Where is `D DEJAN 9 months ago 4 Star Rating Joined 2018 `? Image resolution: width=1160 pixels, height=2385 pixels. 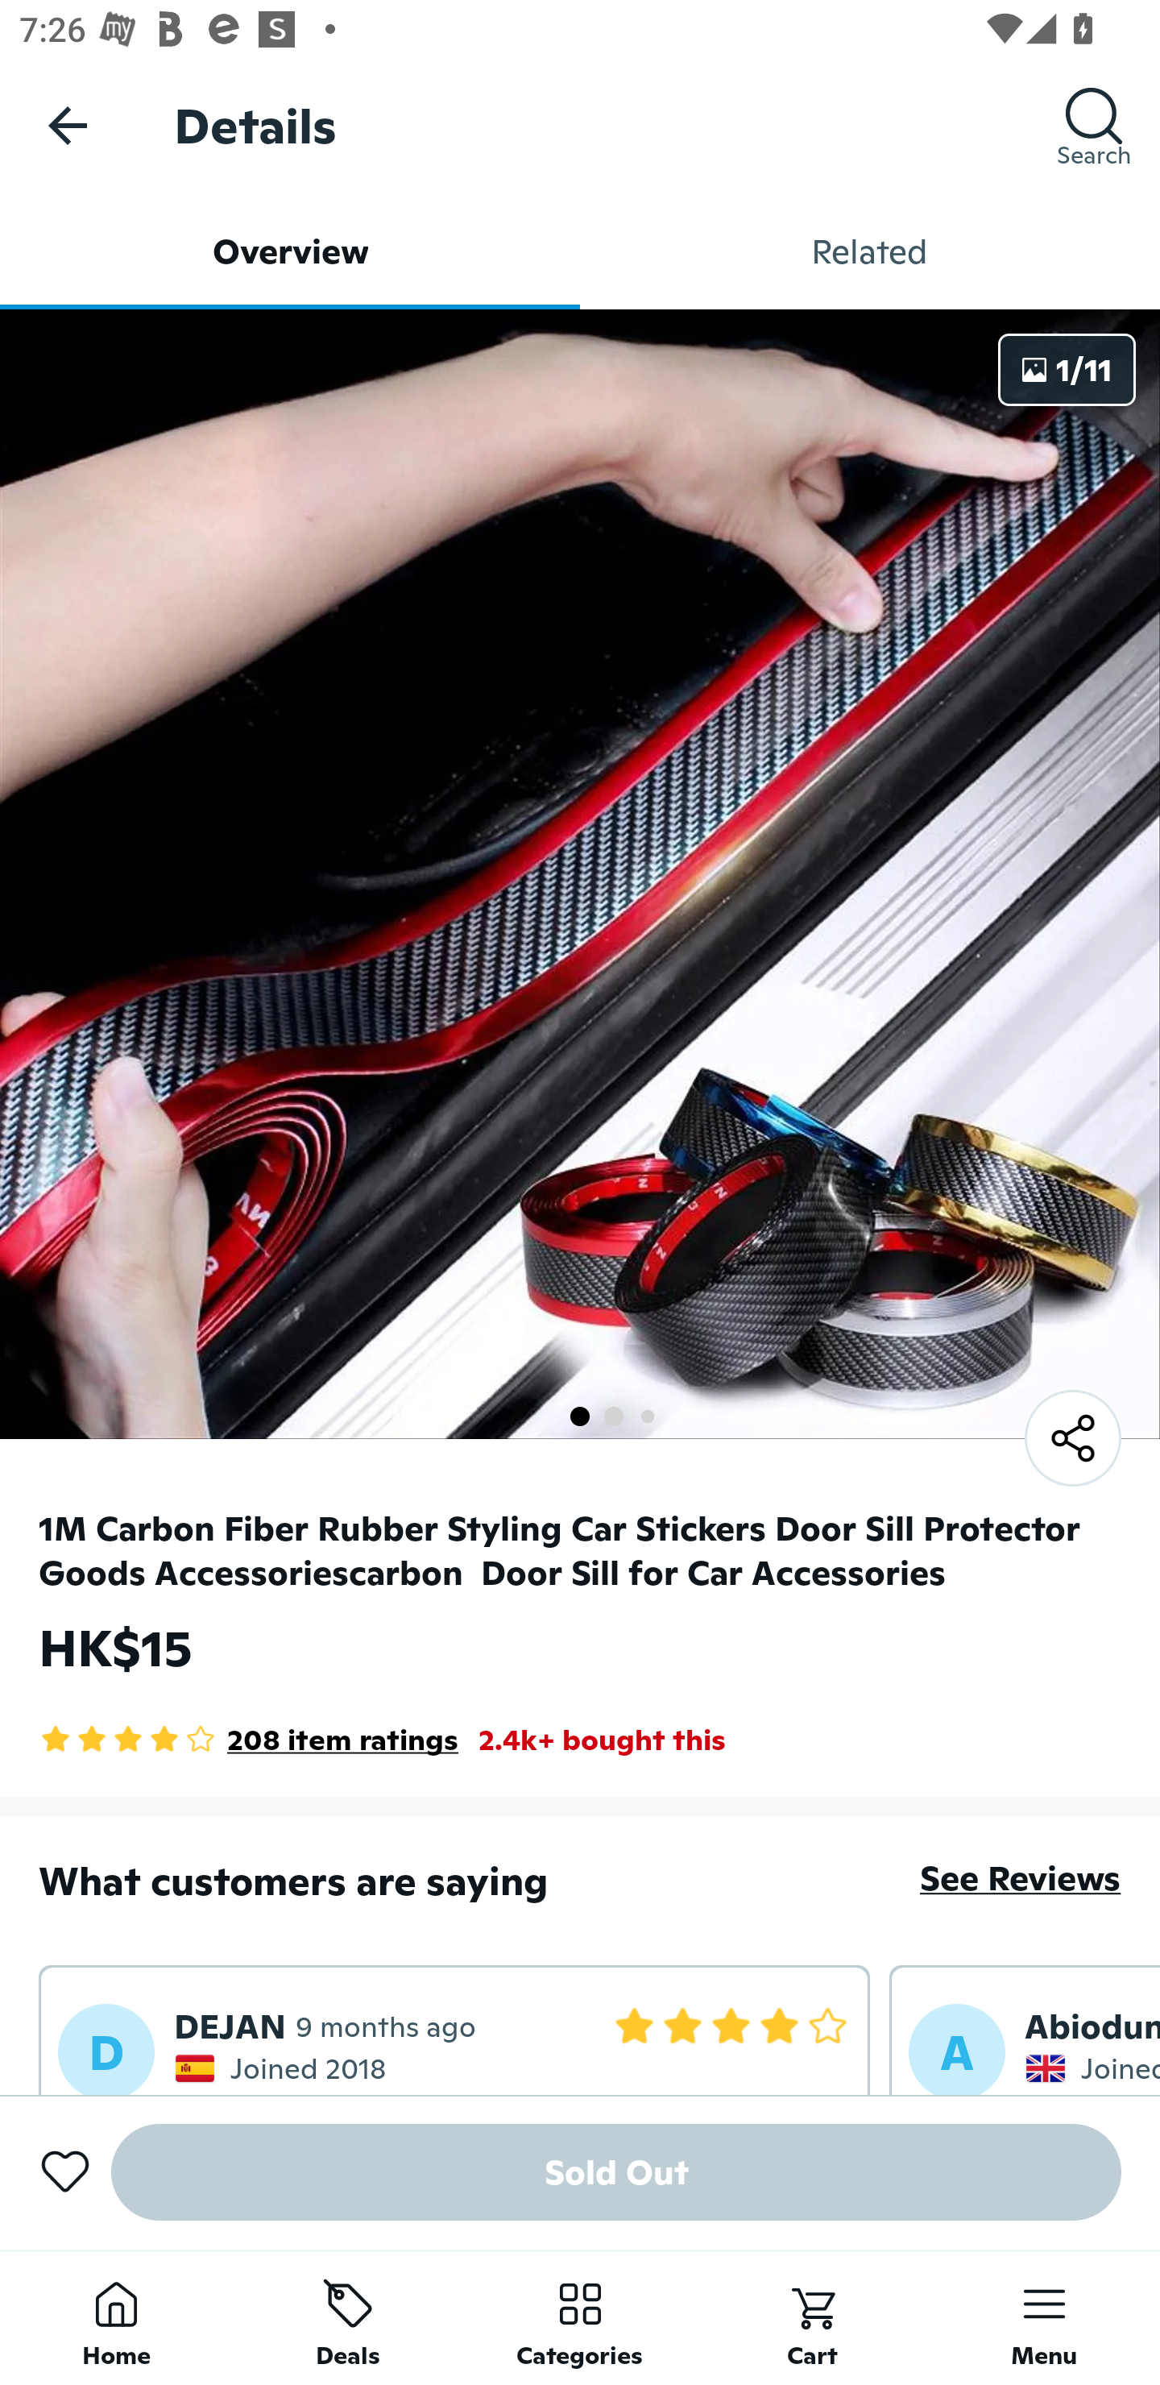 D DEJAN 9 months ago 4 Star Rating Joined 2018  is located at coordinates (454, 2029).